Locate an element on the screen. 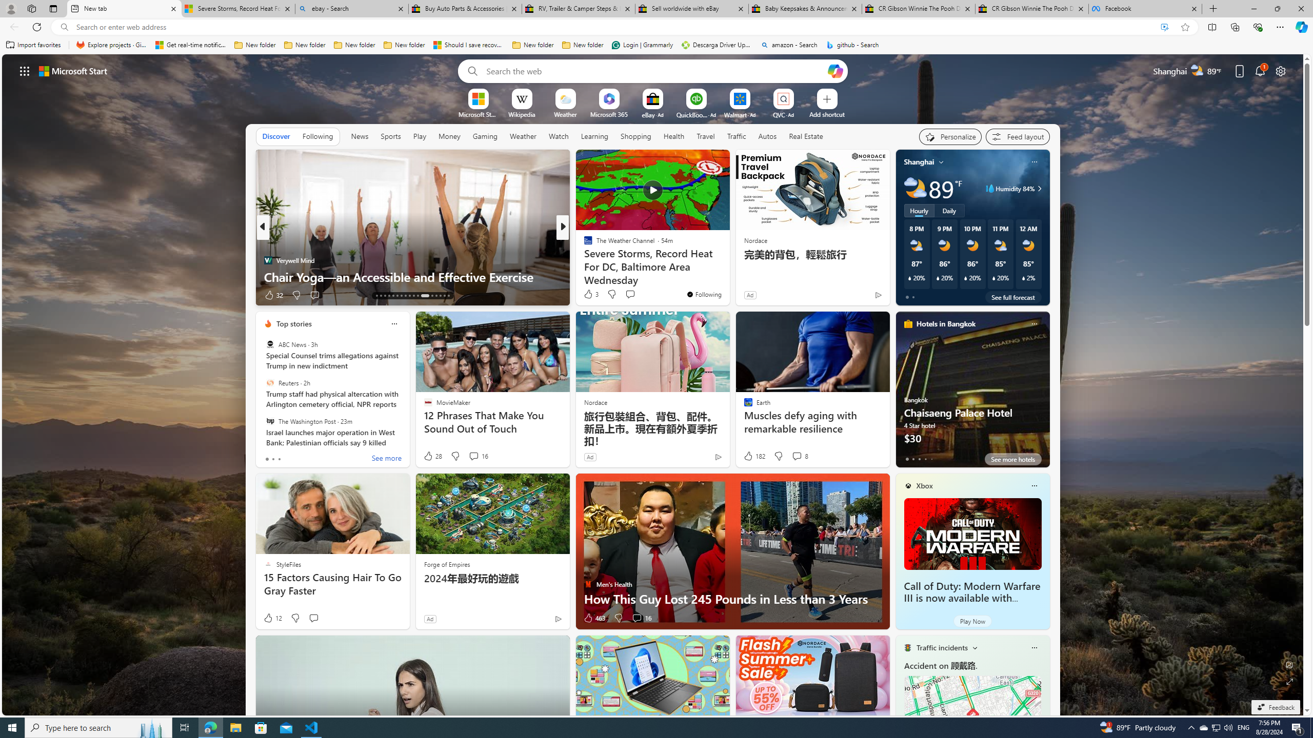 Image resolution: width=1313 pixels, height=738 pixels. New folder is located at coordinates (583, 45).